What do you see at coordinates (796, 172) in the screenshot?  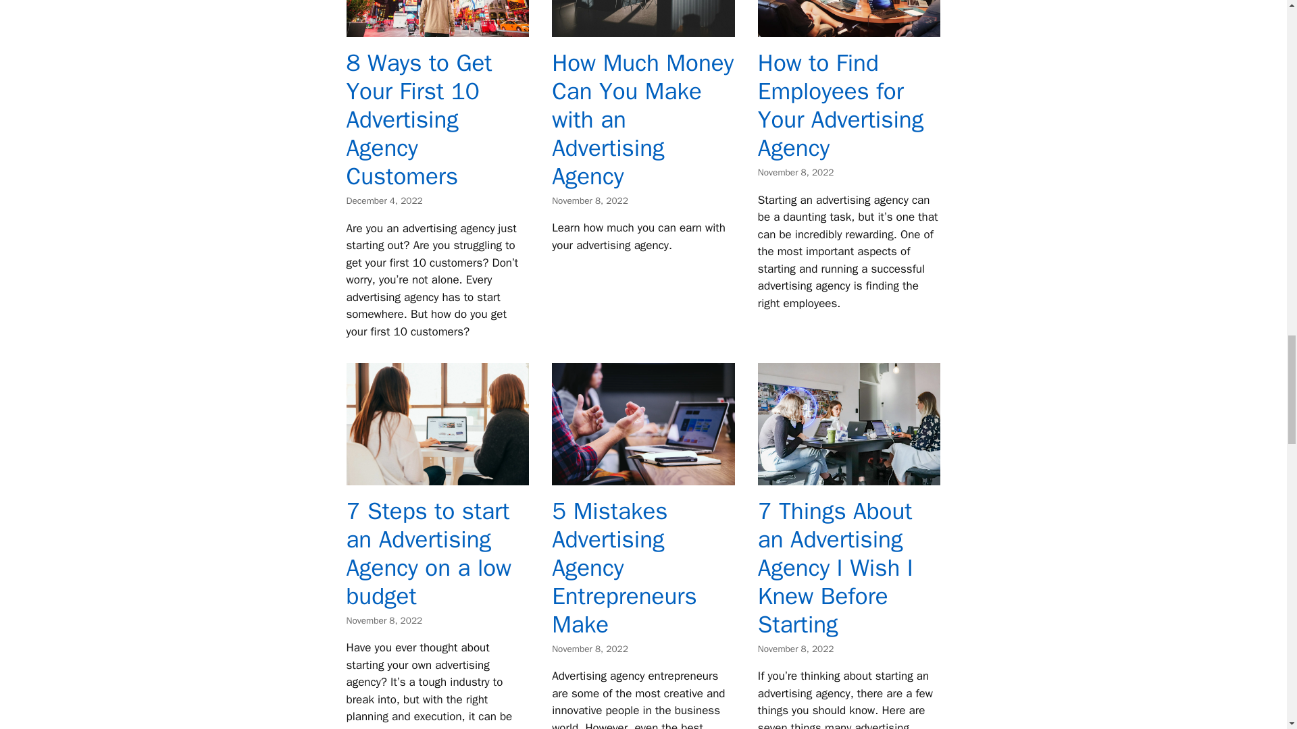 I see `7:25 pm` at bounding box center [796, 172].